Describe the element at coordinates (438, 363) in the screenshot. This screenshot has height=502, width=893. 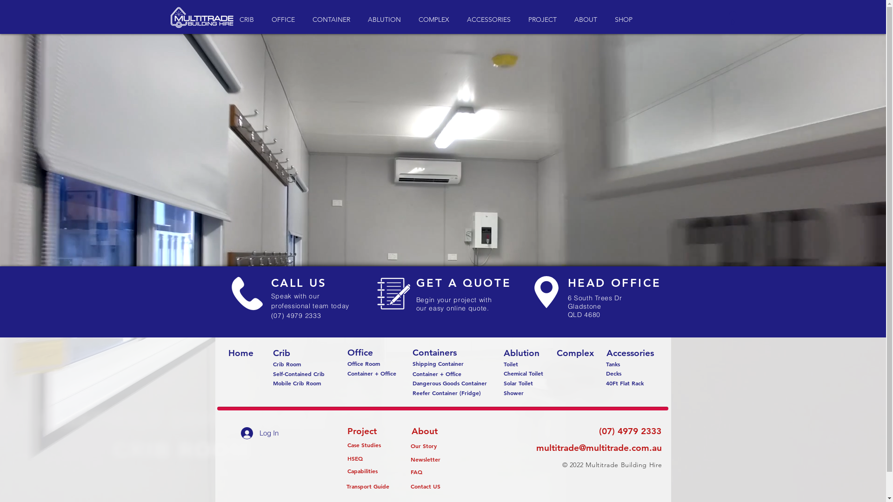
I see `Shipping Container` at that location.